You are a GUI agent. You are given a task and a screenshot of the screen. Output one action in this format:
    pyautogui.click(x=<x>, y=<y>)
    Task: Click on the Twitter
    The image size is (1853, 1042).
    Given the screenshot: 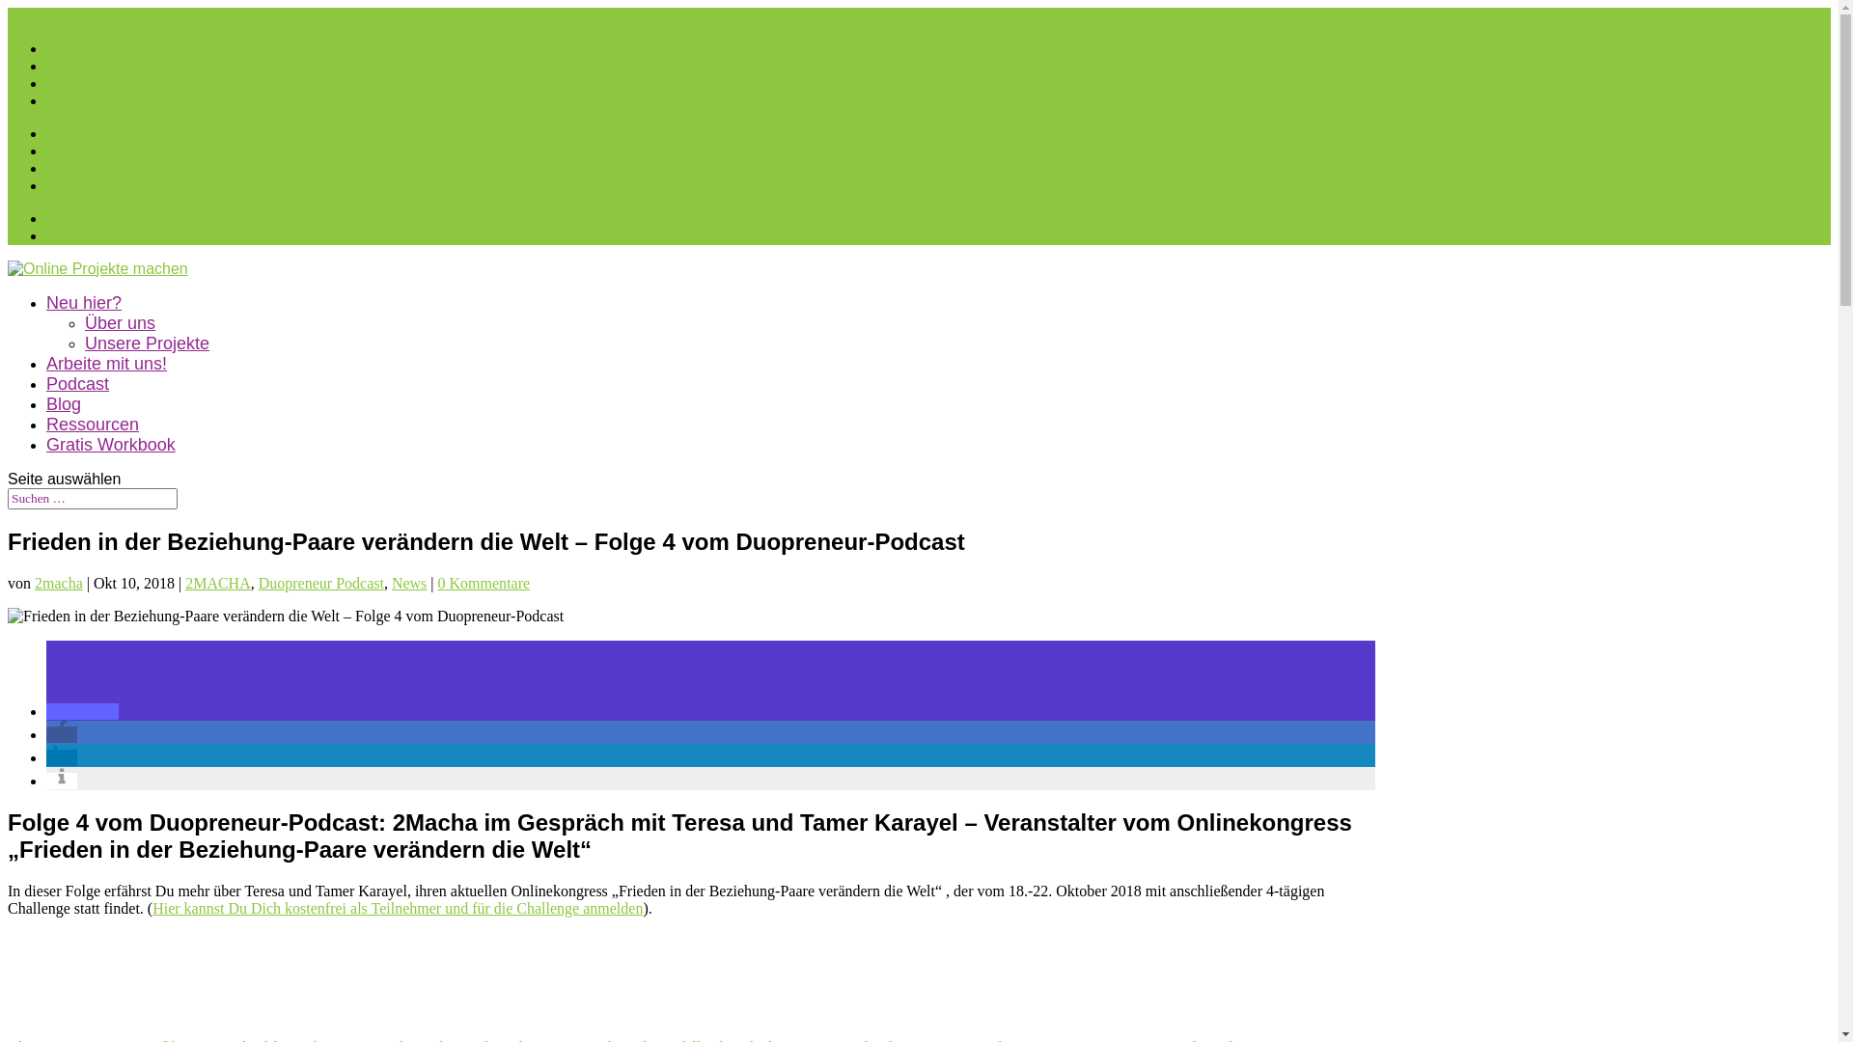 What is the action you would take?
    pyautogui.click(x=69, y=66)
    